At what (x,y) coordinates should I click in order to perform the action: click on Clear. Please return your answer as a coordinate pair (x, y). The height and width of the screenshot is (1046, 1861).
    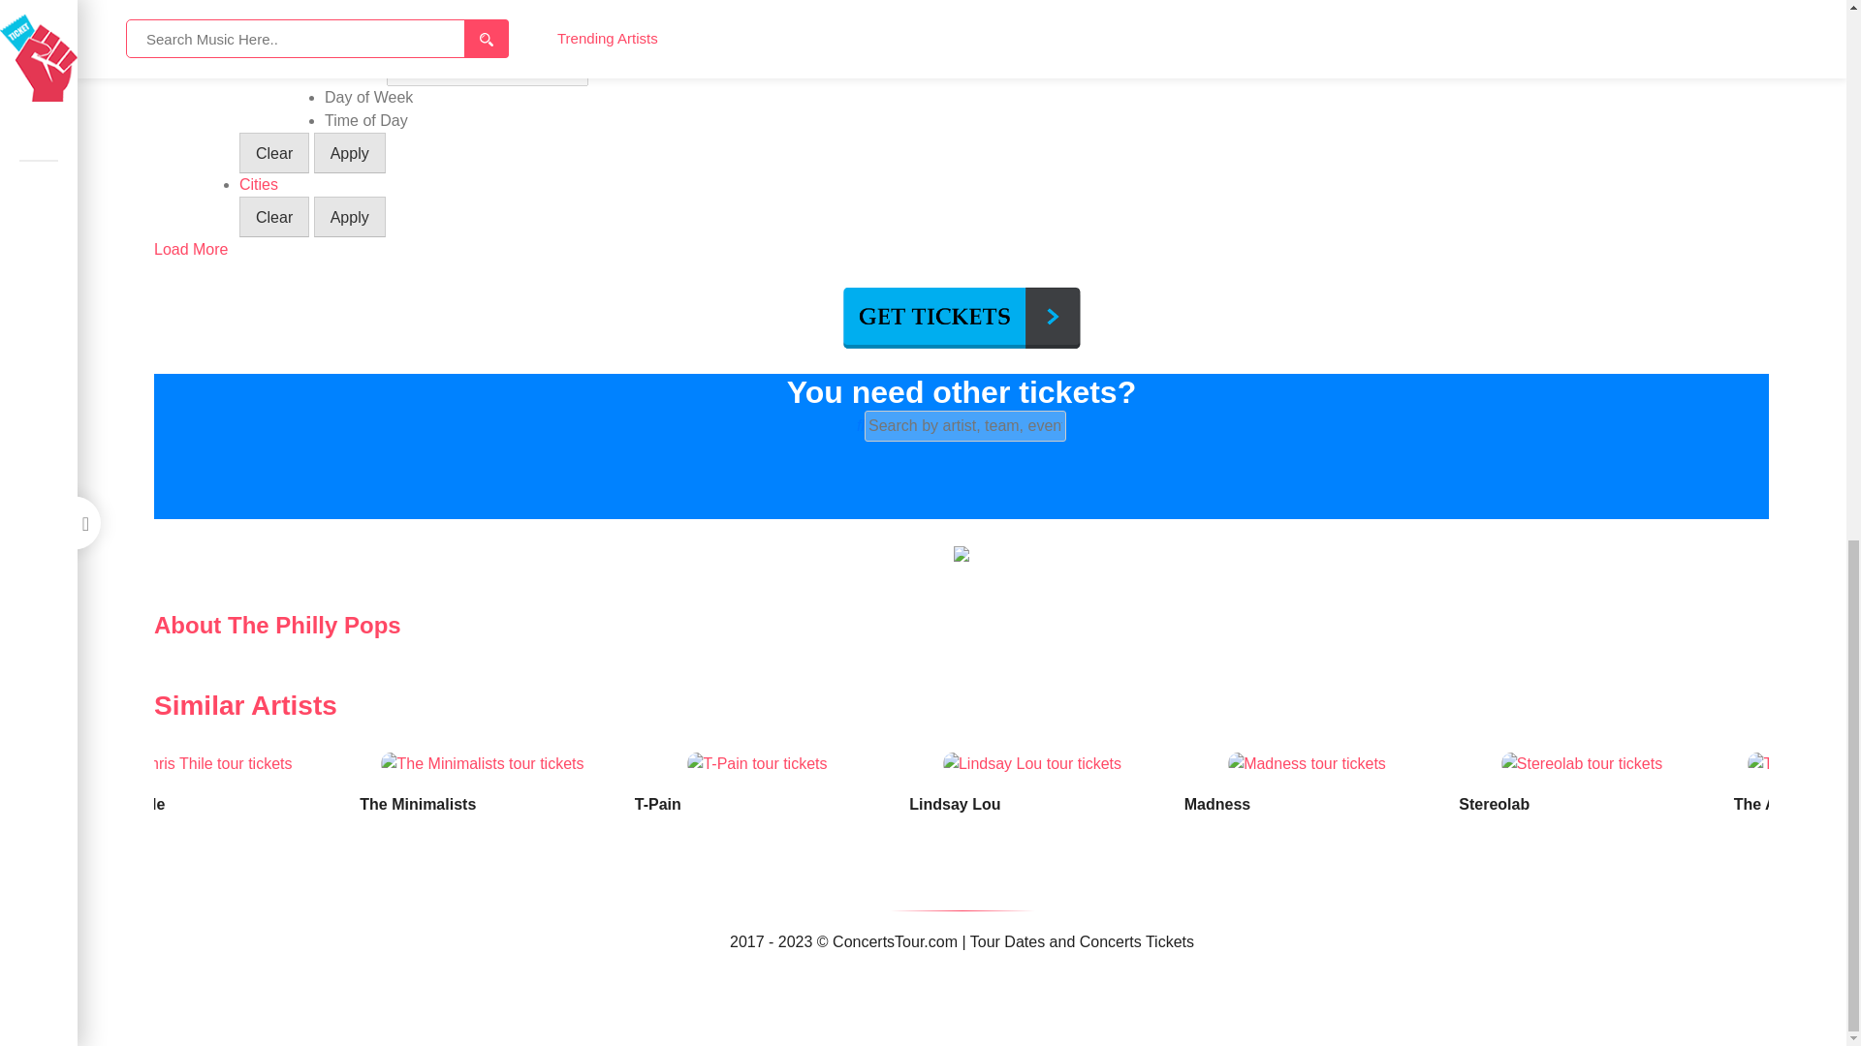
    Looking at the image, I should click on (273, 153).